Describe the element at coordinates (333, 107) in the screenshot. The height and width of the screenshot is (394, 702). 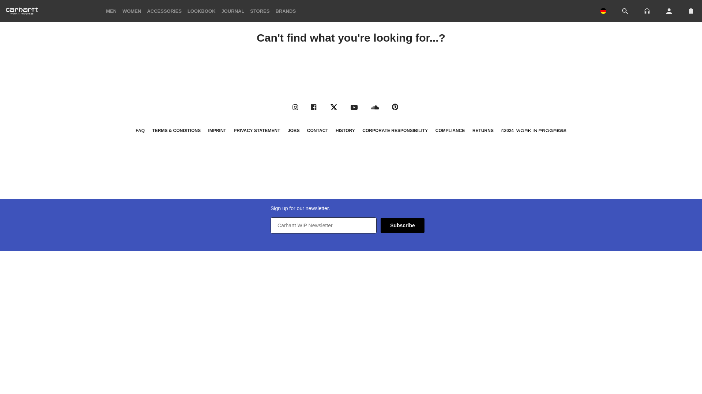
I see `Social-Twitter` at that location.